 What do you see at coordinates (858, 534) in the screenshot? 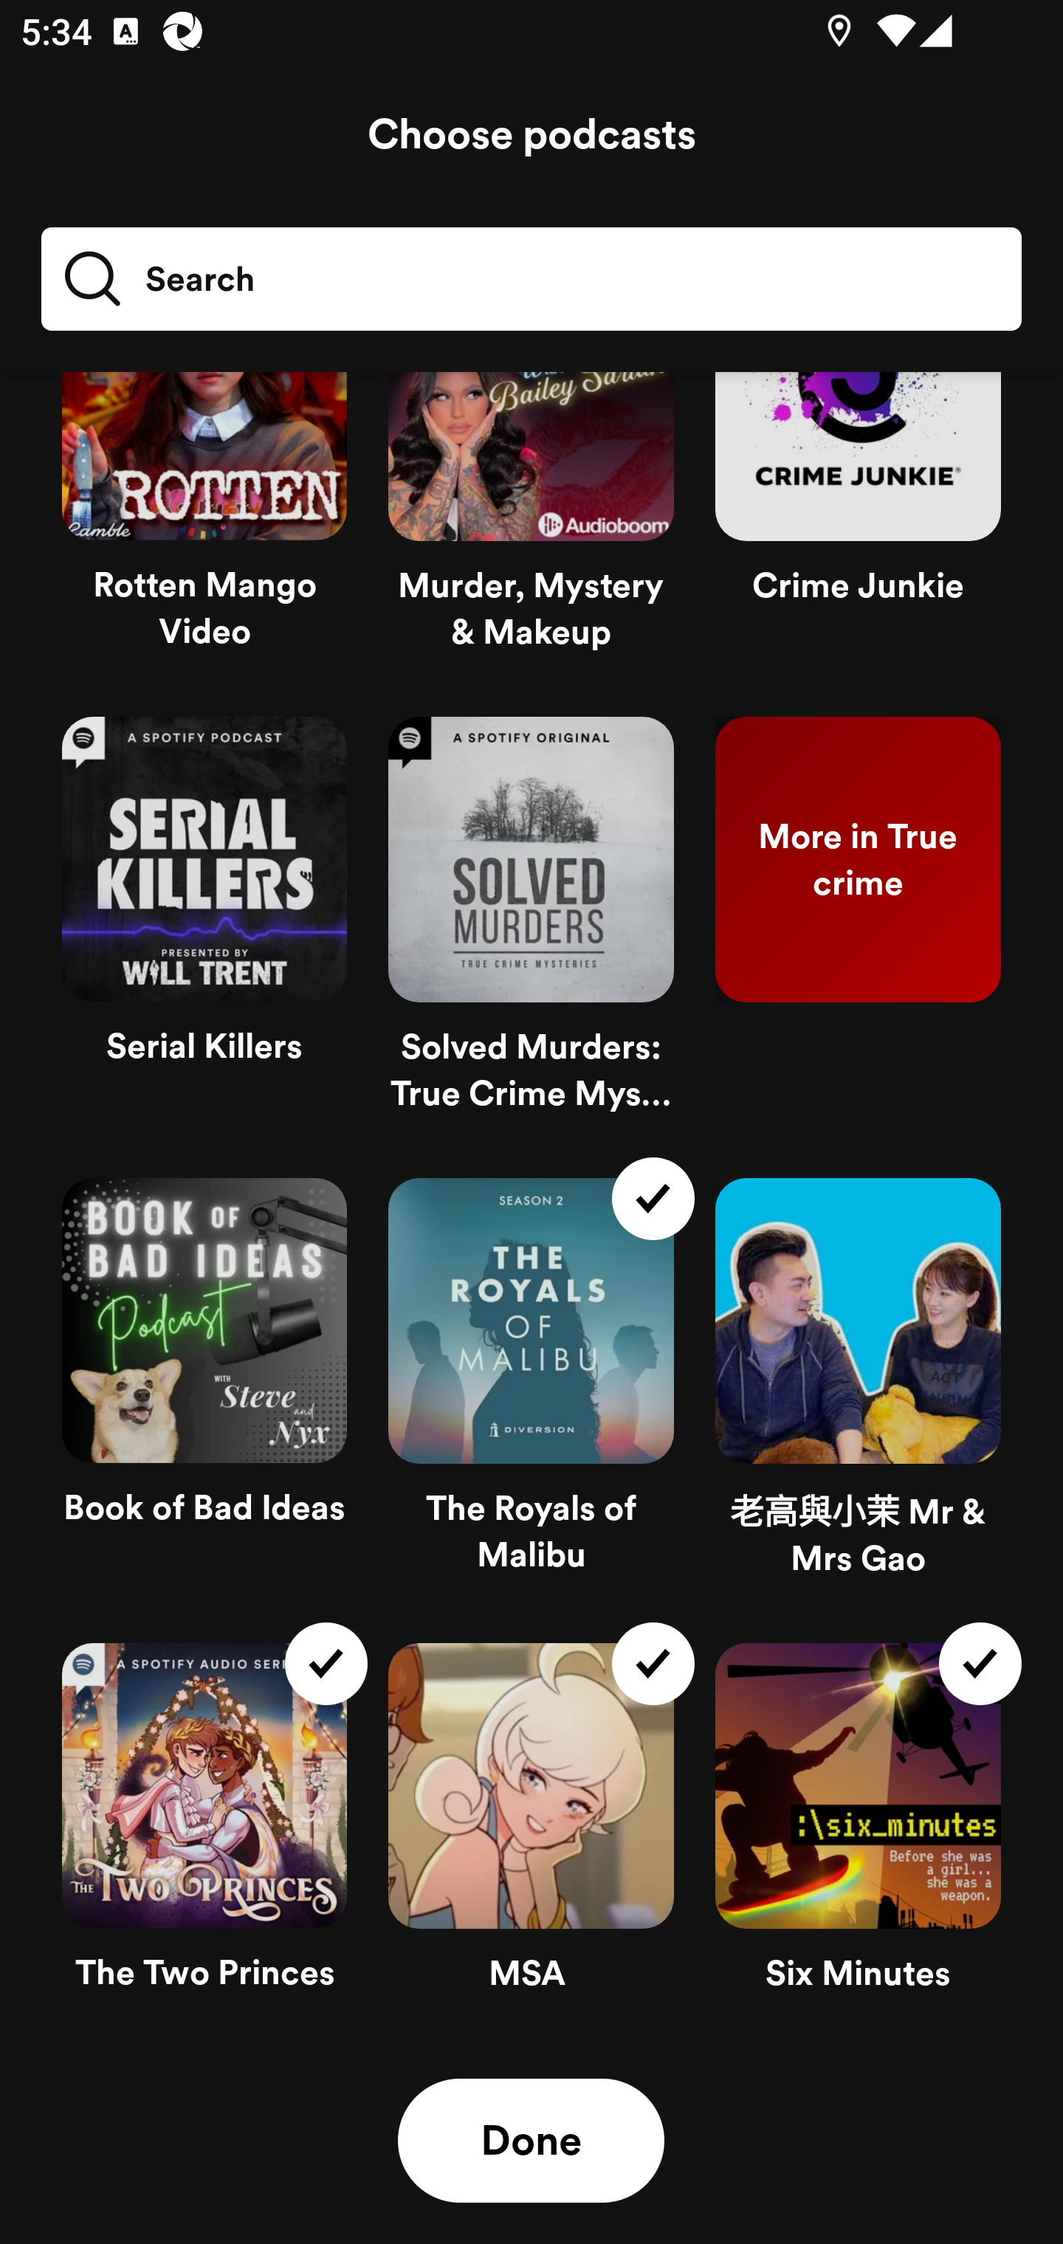
I see `Crime Junkie unselected Crime Junkie` at bounding box center [858, 534].